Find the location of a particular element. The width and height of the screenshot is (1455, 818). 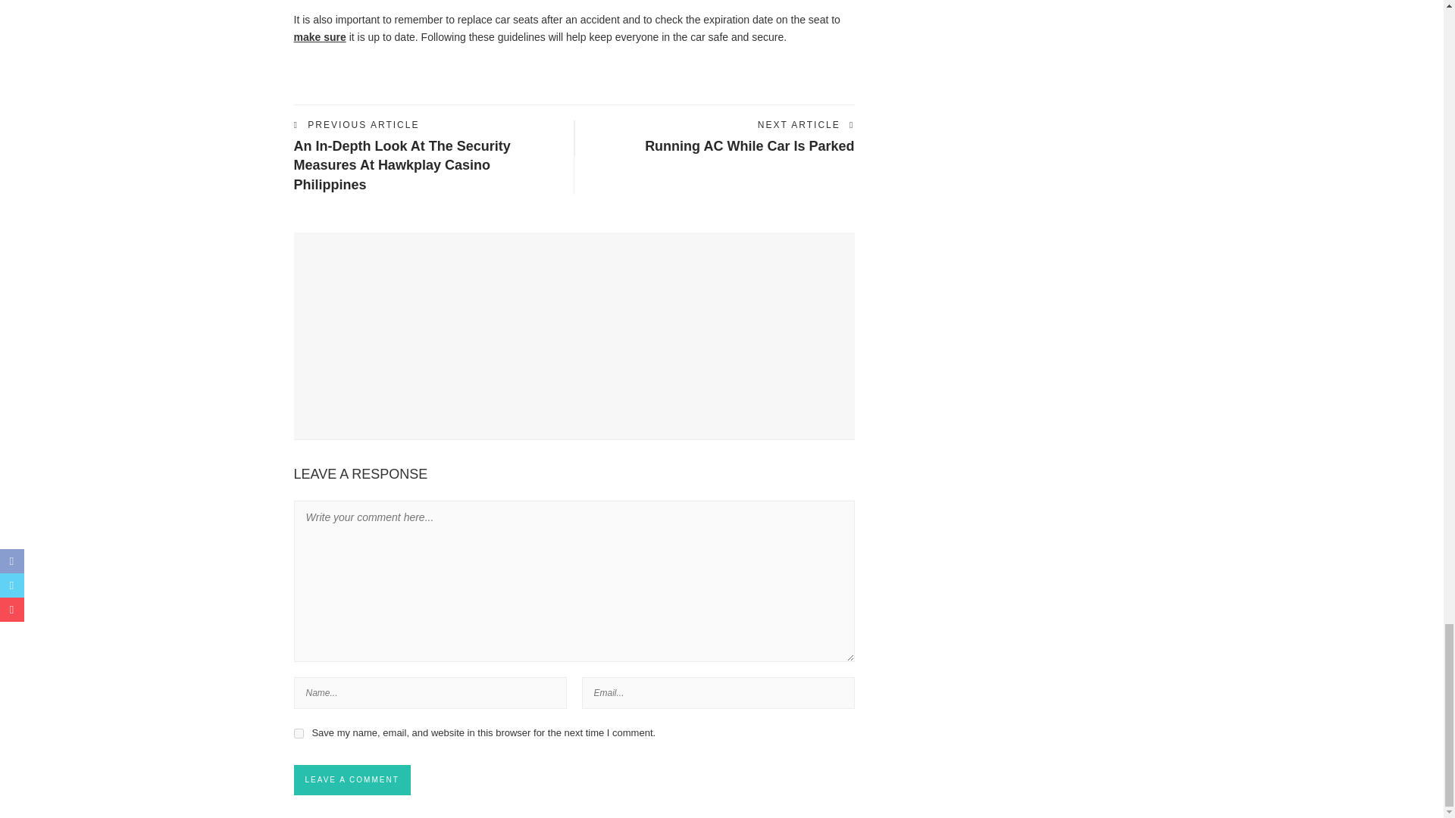

Leave a comment is located at coordinates (352, 779).